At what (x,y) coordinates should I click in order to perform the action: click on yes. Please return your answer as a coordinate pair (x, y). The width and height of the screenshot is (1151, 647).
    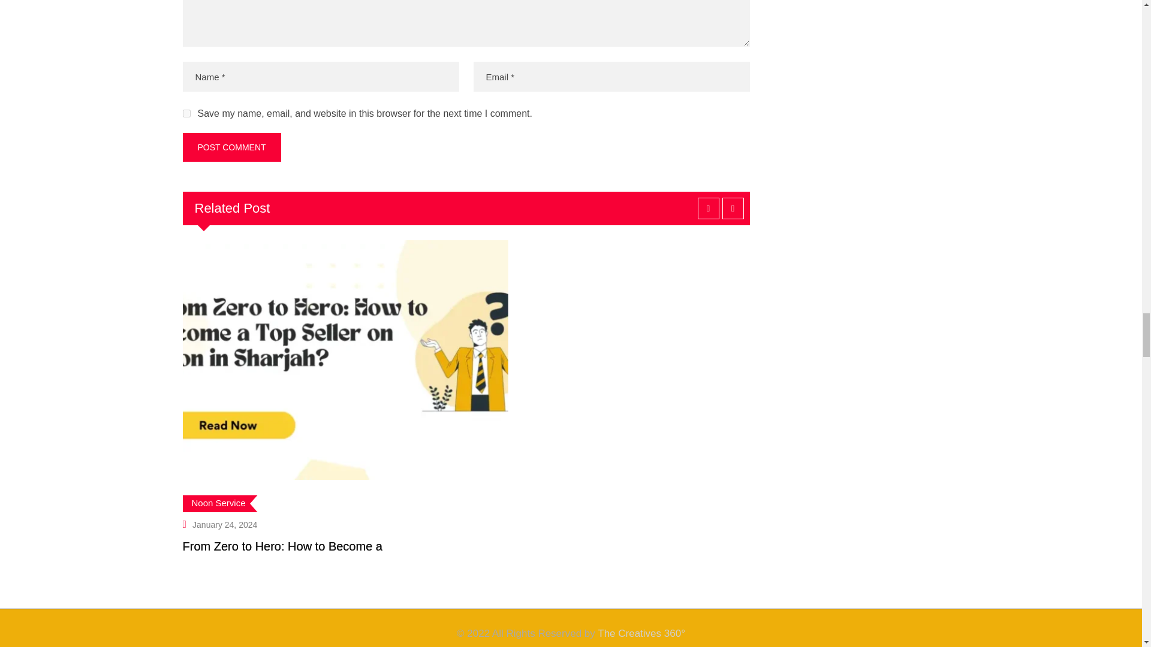
    Looking at the image, I should click on (186, 113).